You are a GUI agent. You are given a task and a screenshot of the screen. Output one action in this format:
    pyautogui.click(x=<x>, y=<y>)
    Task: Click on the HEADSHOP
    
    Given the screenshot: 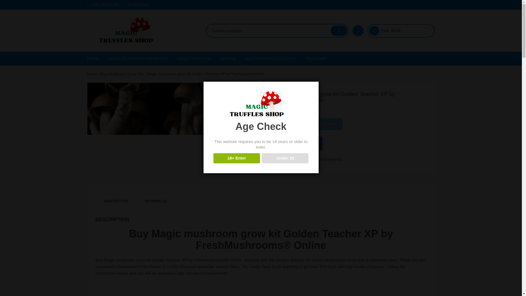 What is the action you would take?
    pyautogui.click(x=316, y=59)
    